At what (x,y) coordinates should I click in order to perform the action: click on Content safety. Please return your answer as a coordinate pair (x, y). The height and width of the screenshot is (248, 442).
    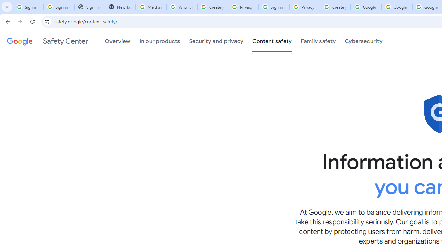
    Looking at the image, I should click on (272, 41).